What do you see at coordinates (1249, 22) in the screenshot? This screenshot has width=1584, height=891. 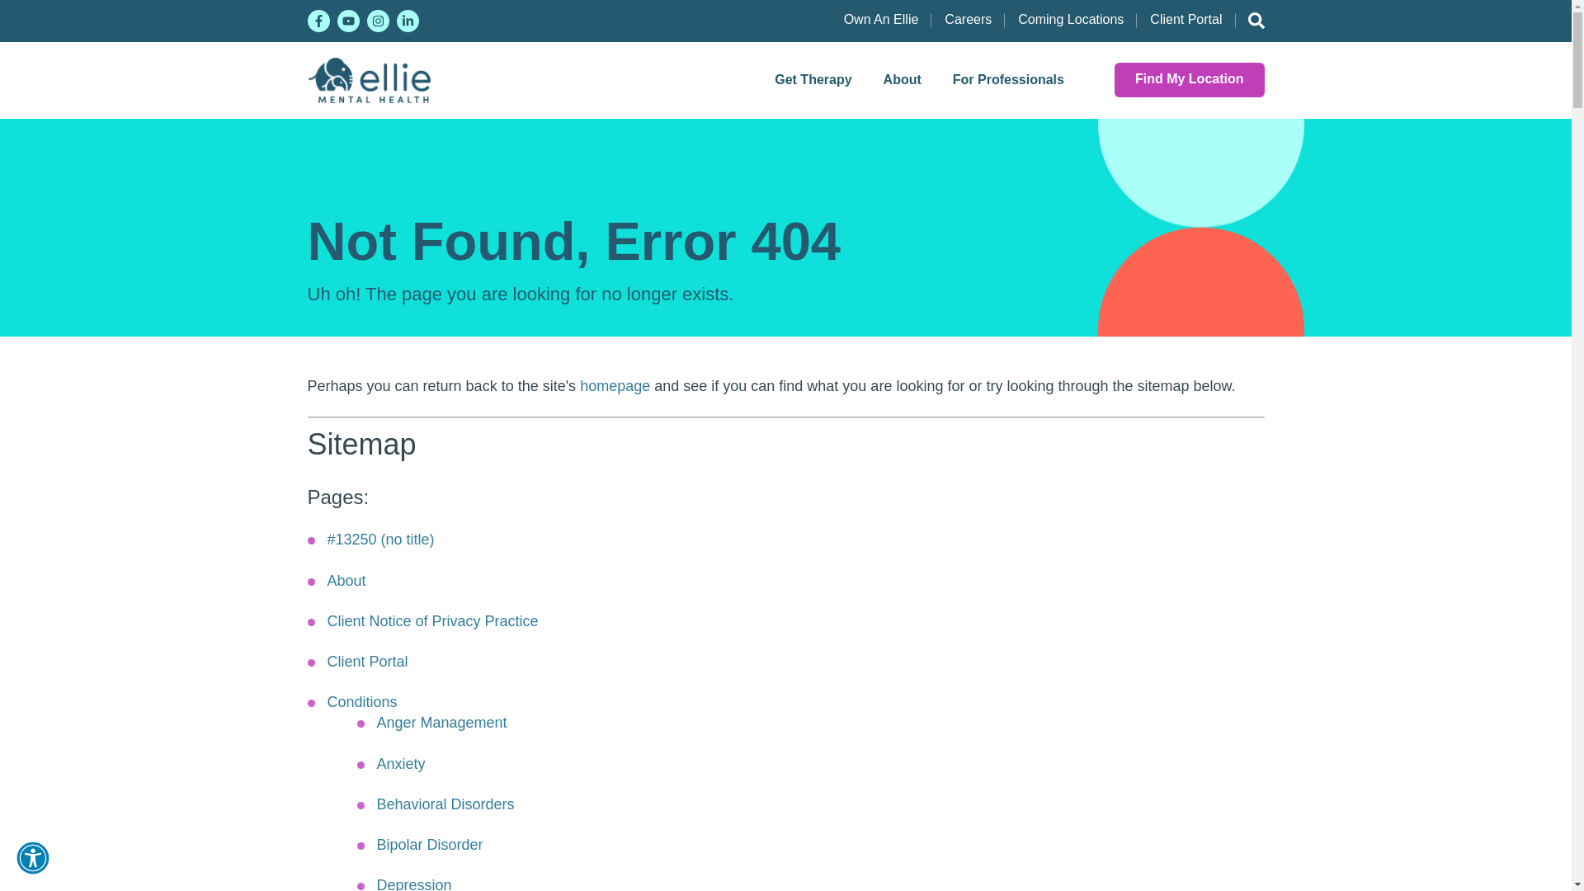 I see `Search` at bounding box center [1249, 22].